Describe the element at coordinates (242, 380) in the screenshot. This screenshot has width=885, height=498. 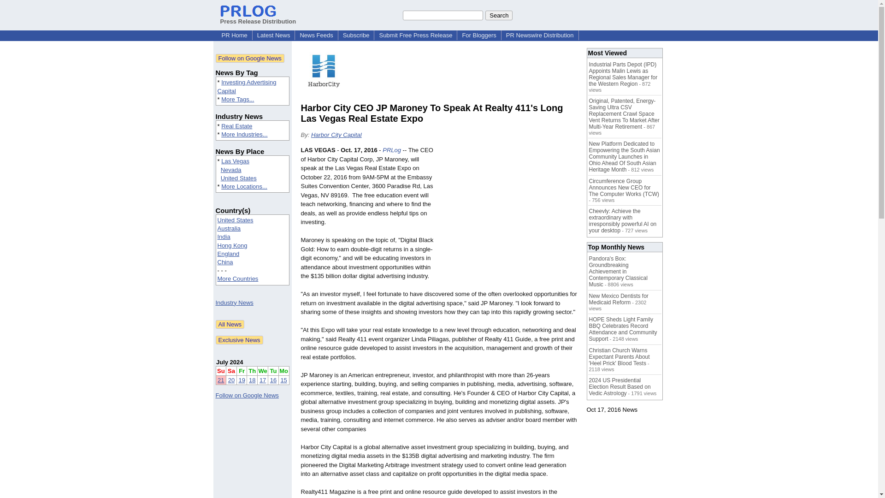
I see `19` at that location.